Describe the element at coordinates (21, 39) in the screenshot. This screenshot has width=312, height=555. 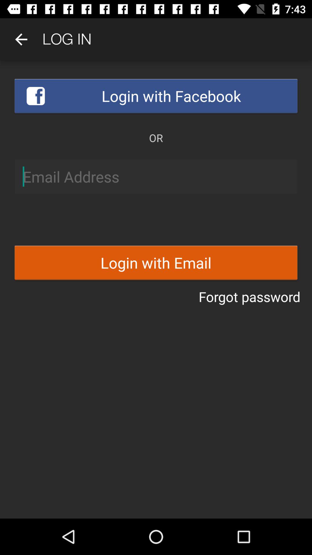
I see `turn on item next to the log in icon` at that location.